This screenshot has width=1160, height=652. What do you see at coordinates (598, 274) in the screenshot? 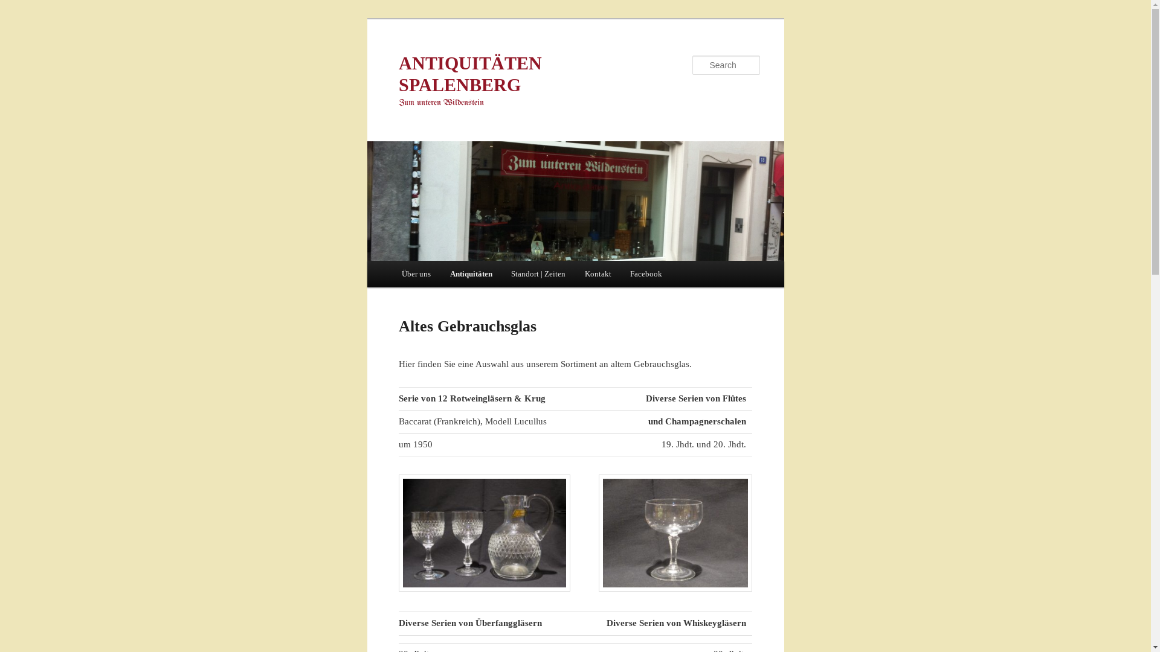
I see `Kontakt` at bounding box center [598, 274].